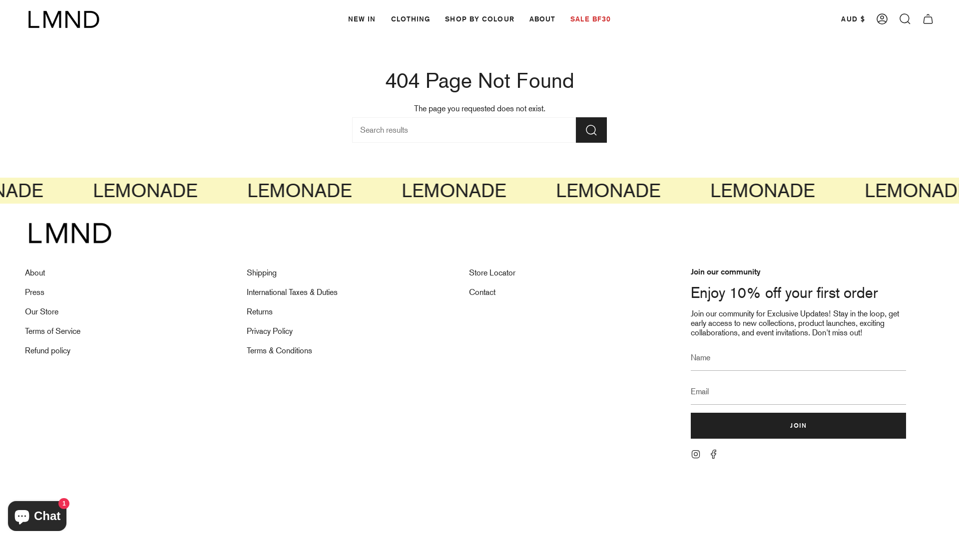 The width and height of the screenshot is (959, 539). I want to click on Refund policy, so click(48, 350).